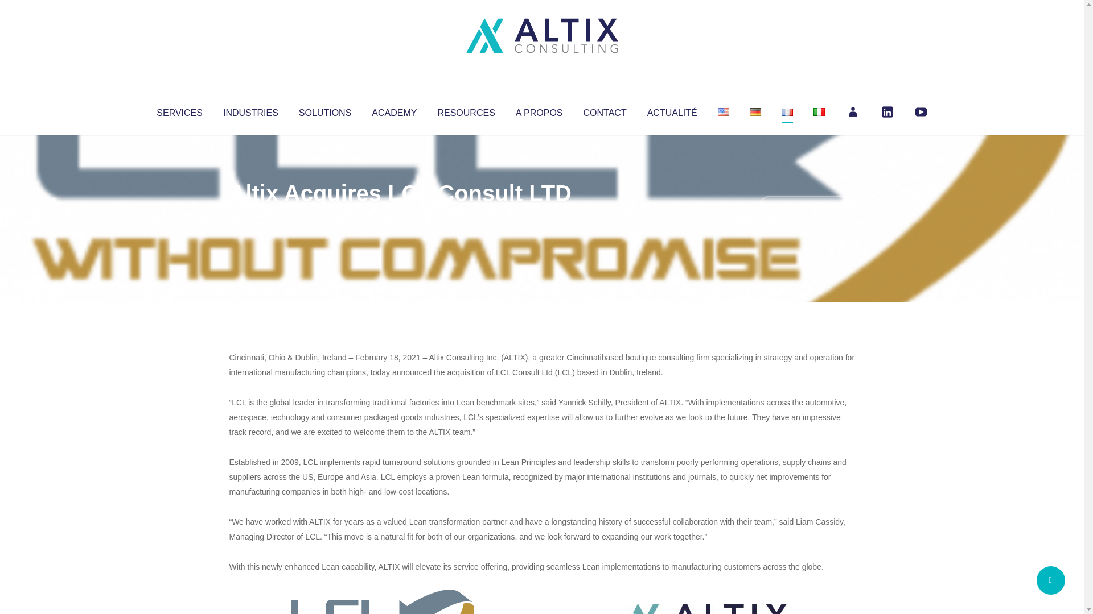 This screenshot has height=614, width=1093. I want to click on ACADEMY, so click(394, 110).